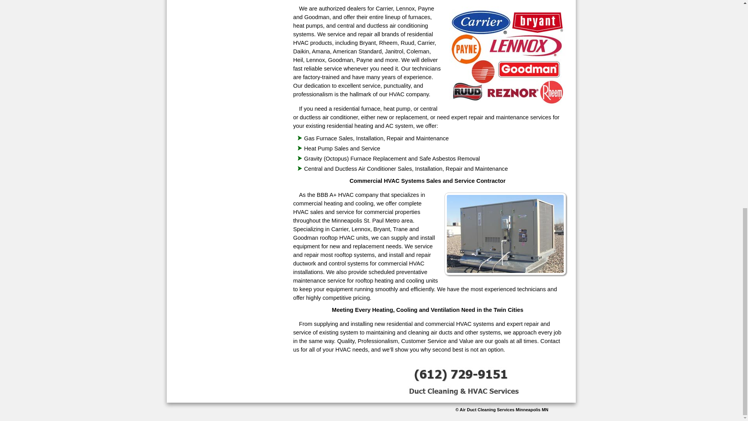  I want to click on Air Duct Cleaning Services Minneapolis MN, so click(504, 410).